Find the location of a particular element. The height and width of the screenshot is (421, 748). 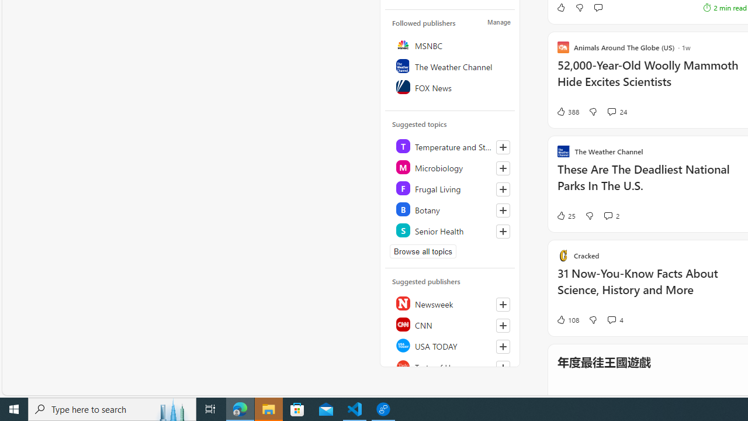

Taste of Home is located at coordinates (451, 366).